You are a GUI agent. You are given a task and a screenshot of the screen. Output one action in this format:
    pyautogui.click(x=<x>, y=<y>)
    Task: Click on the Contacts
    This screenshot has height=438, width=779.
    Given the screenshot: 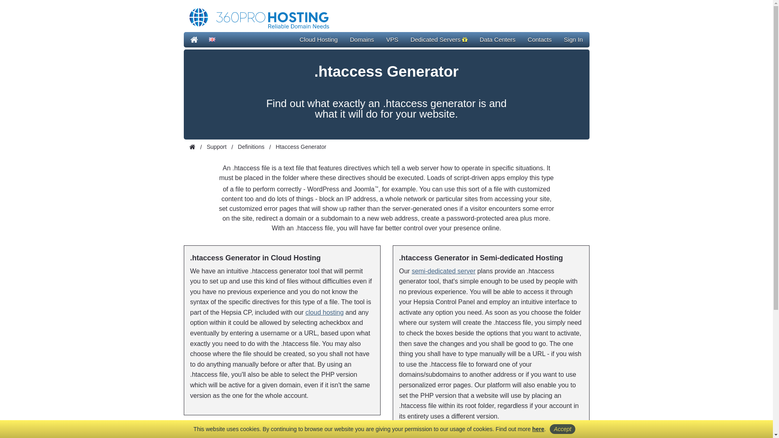 What is the action you would take?
    pyautogui.click(x=540, y=40)
    